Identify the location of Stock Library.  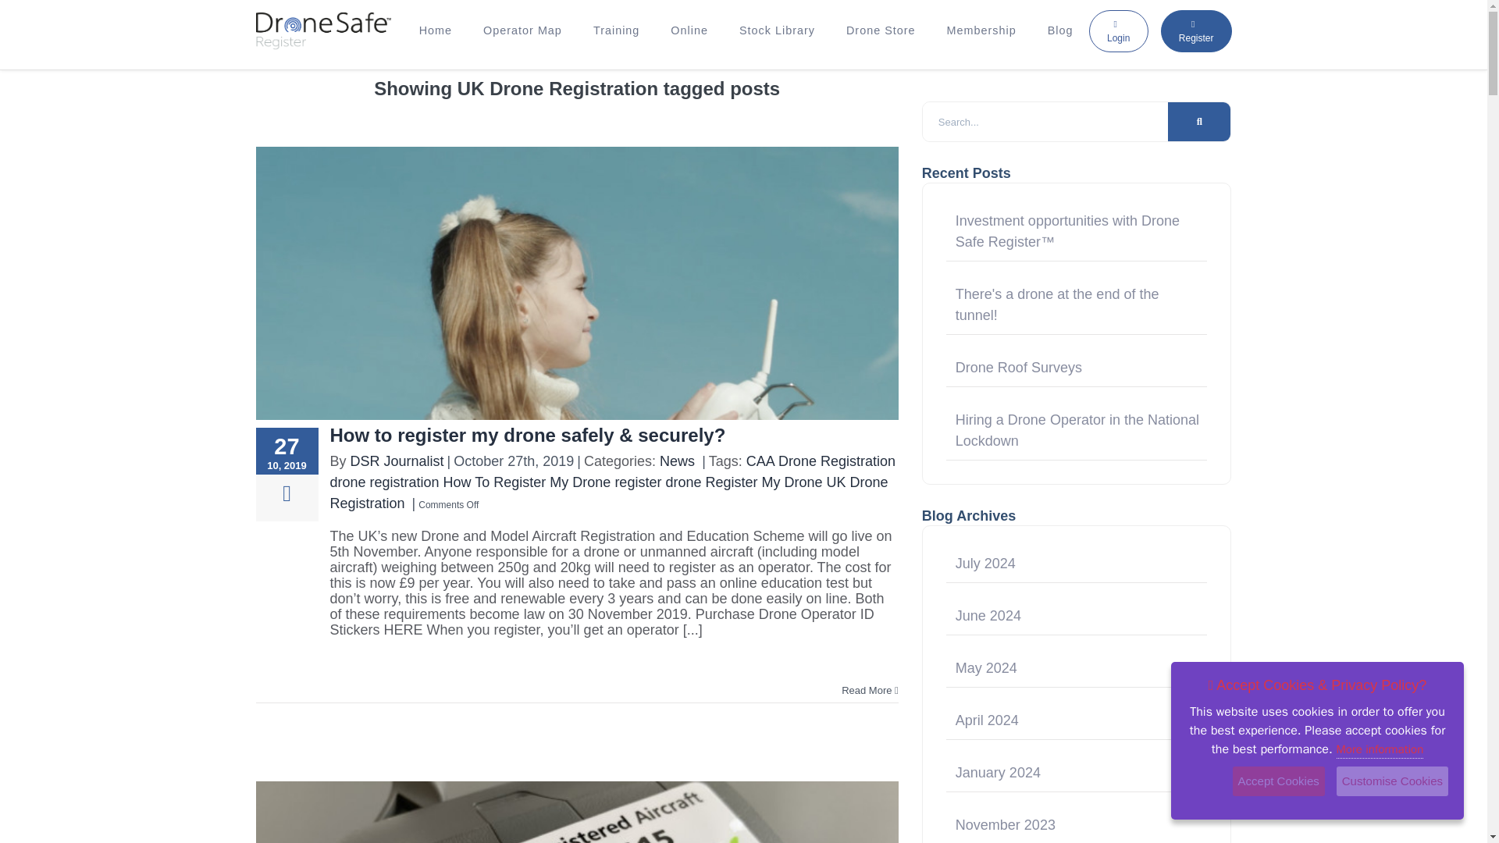
(777, 30).